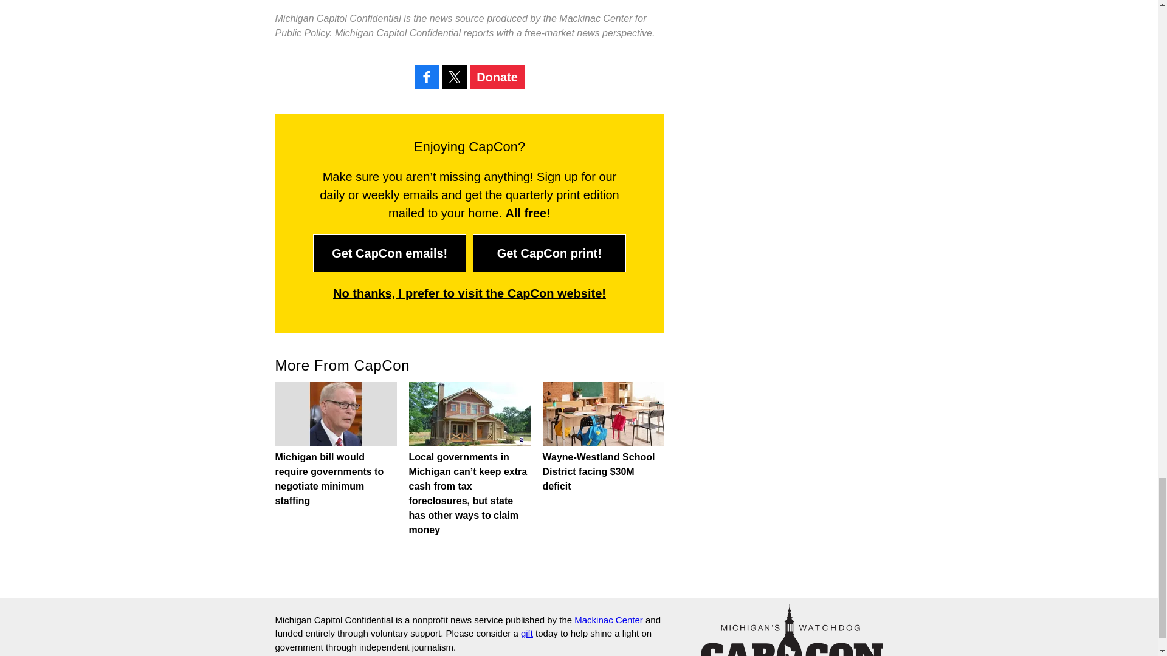 The width and height of the screenshot is (1167, 656). What do you see at coordinates (549, 253) in the screenshot?
I see `Get CapCon print!` at bounding box center [549, 253].